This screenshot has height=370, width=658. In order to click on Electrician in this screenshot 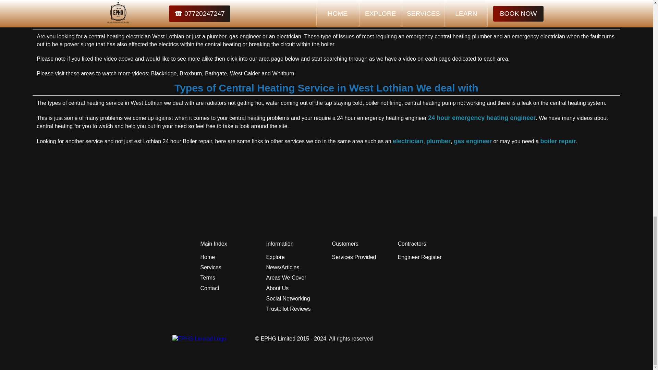, I will do `click(408, 141)`.